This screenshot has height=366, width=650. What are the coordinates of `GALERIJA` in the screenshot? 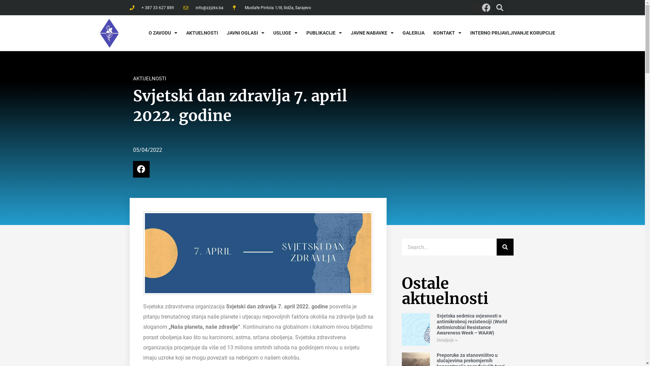 It's located at (414, 33).